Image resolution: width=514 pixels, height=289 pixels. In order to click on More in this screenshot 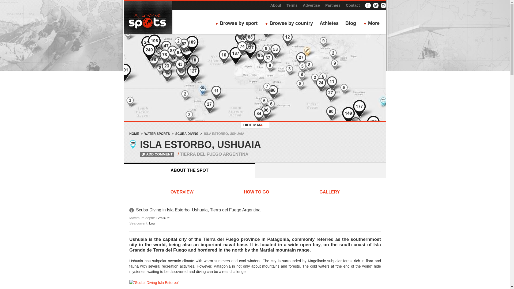, I will do `click(373, 24)`.